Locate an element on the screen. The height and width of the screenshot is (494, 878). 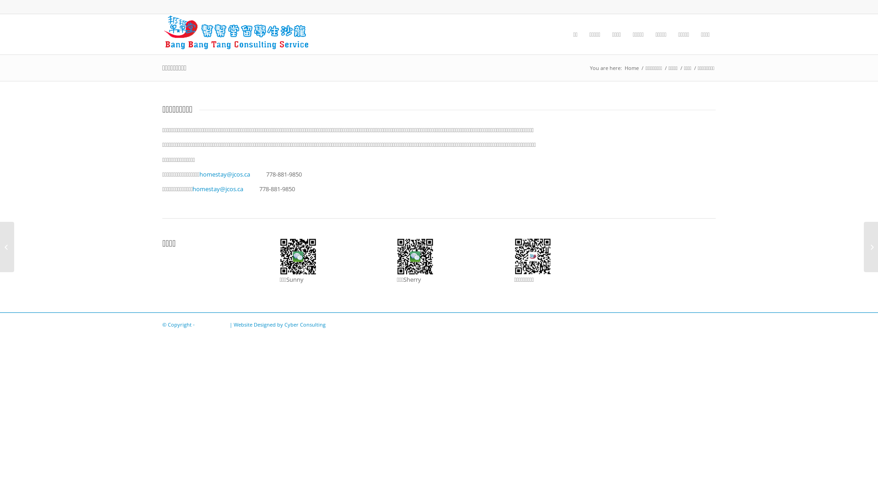
Lu is located at coordinates (298, 257).